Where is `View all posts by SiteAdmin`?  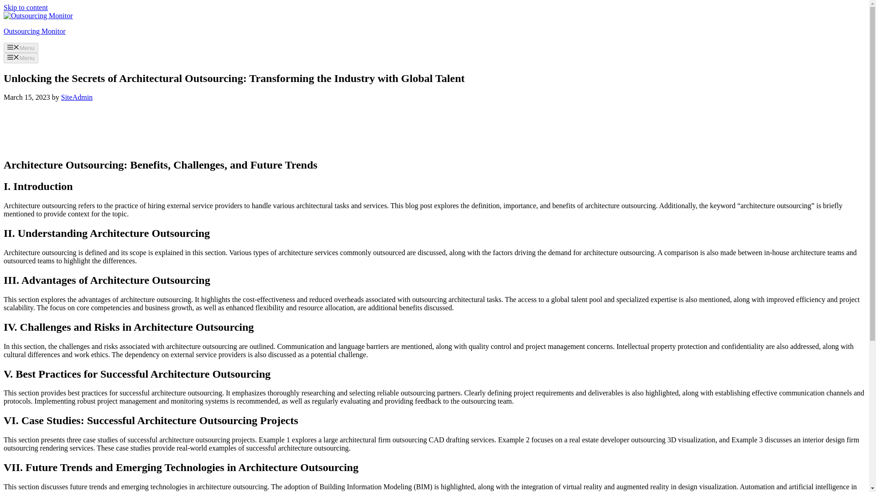
View all posts by SiteAdmin is located at coordinates (77, 97).